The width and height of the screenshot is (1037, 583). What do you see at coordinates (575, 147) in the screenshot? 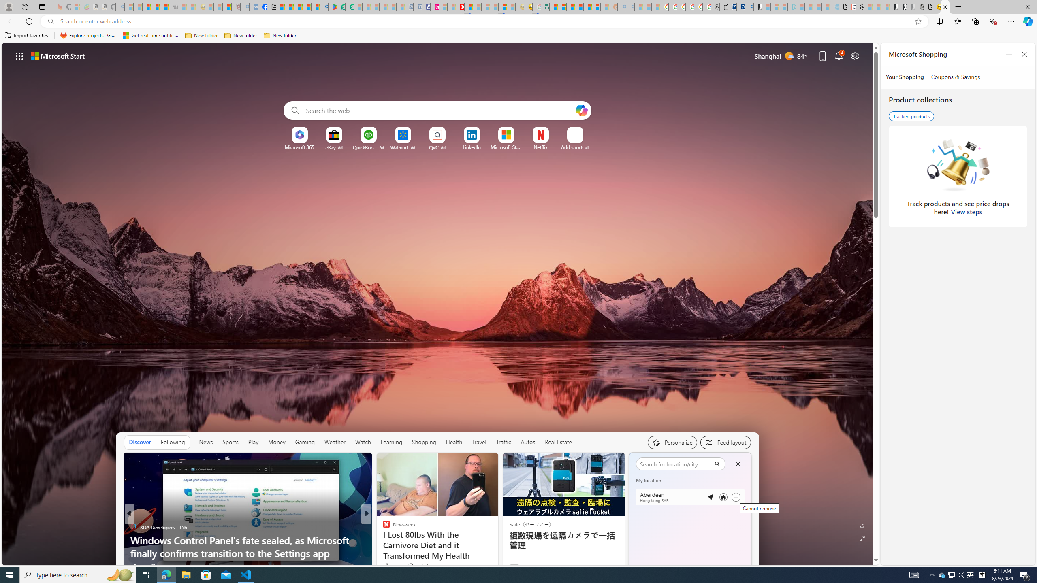
I see `Add a site` at bounding box center [575, 147].